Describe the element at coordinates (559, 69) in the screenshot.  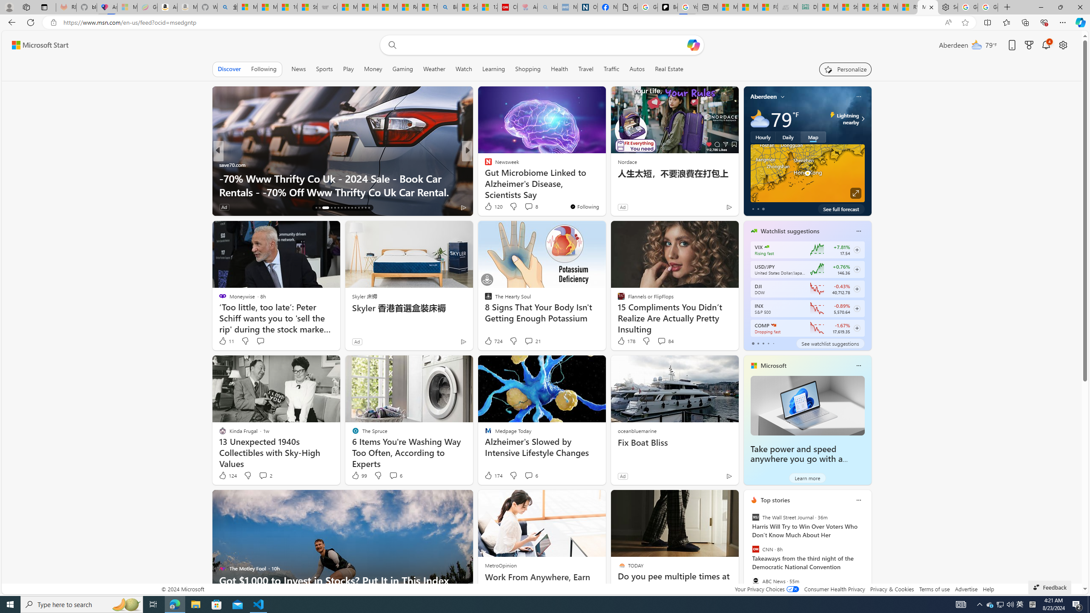
I see `Health` at that location.